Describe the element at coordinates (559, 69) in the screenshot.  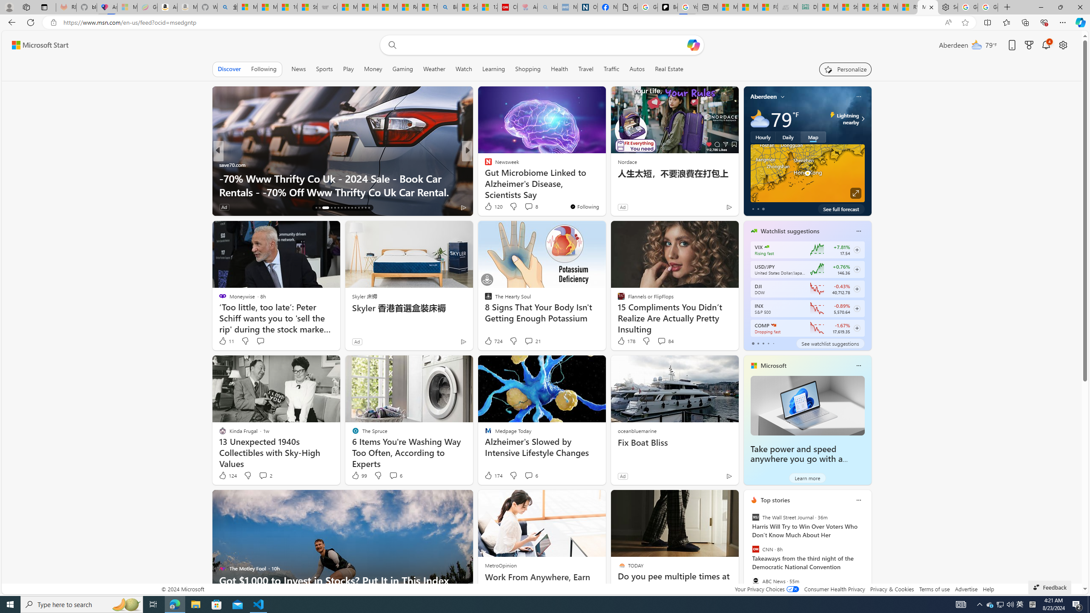
I see `Health` at that location.